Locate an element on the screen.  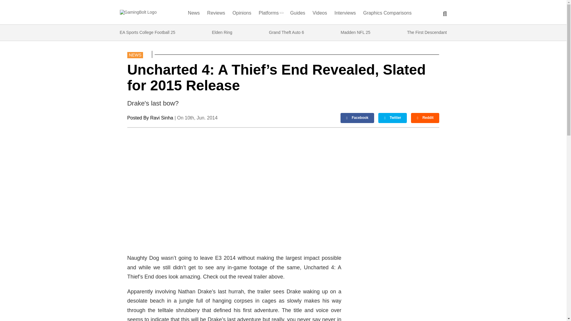
Videos is located at coordinates (320, 14).